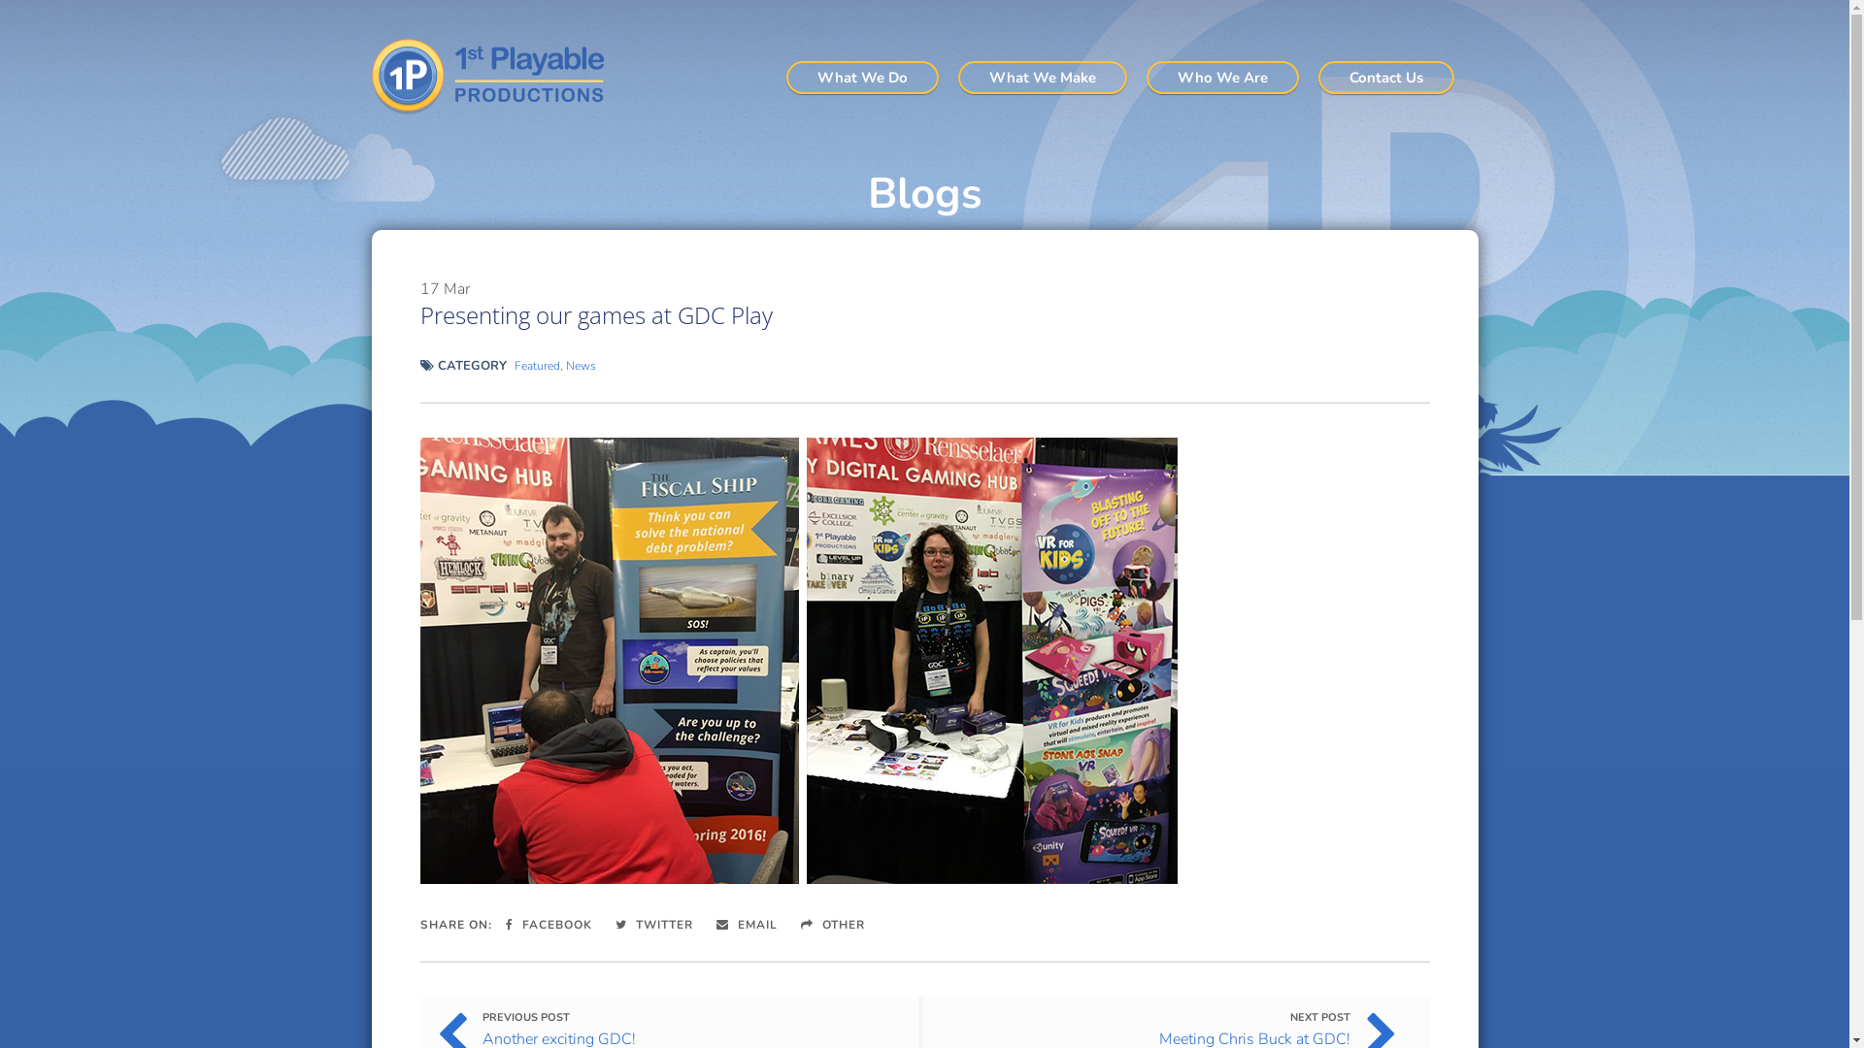 The image size is (1864, 1048). Describe the element at coordinates (832, 925) in the screenshot. I see `OTHER` at that location.